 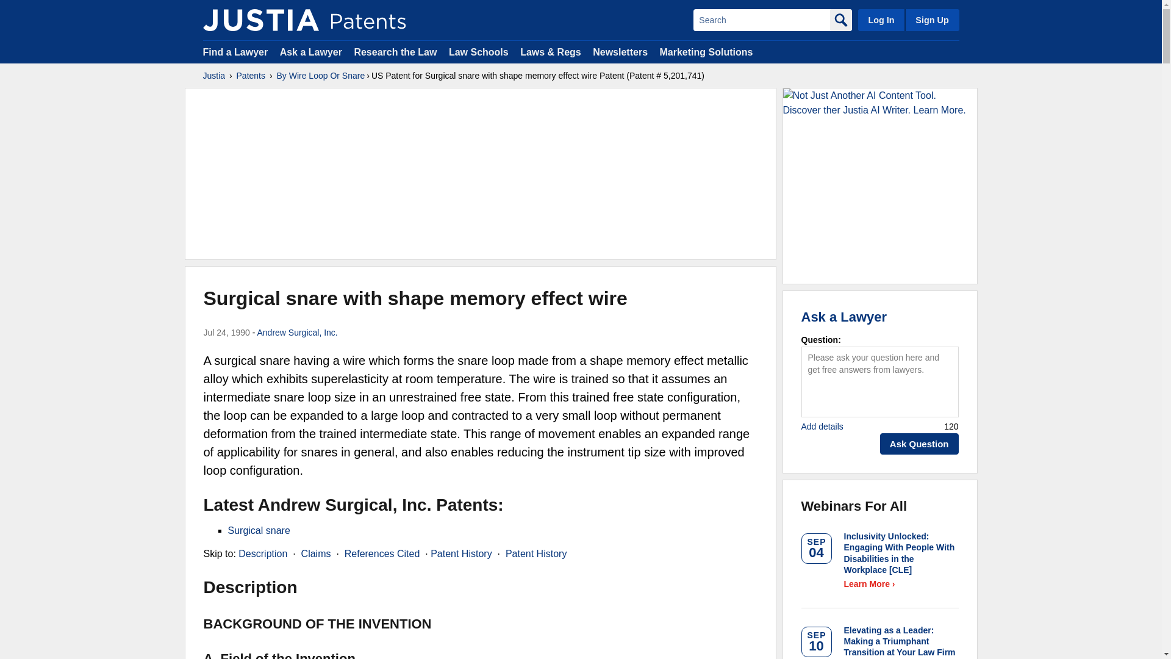 I want to click on Research the Law, so click(x=395, y=51).